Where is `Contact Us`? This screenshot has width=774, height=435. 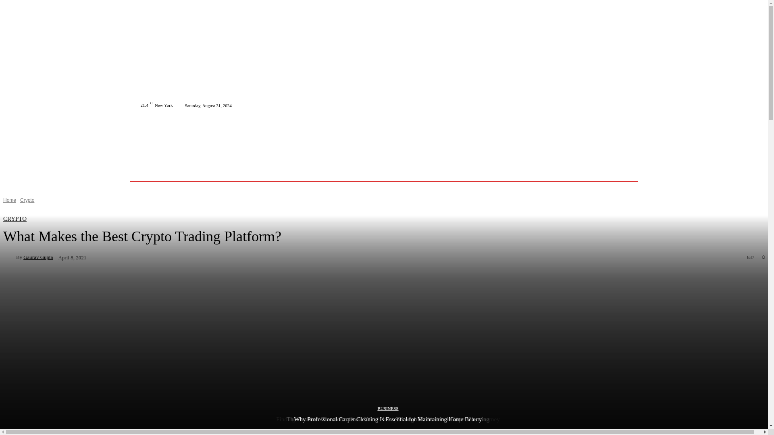 Contact Us is located at coordinates (423, 171).